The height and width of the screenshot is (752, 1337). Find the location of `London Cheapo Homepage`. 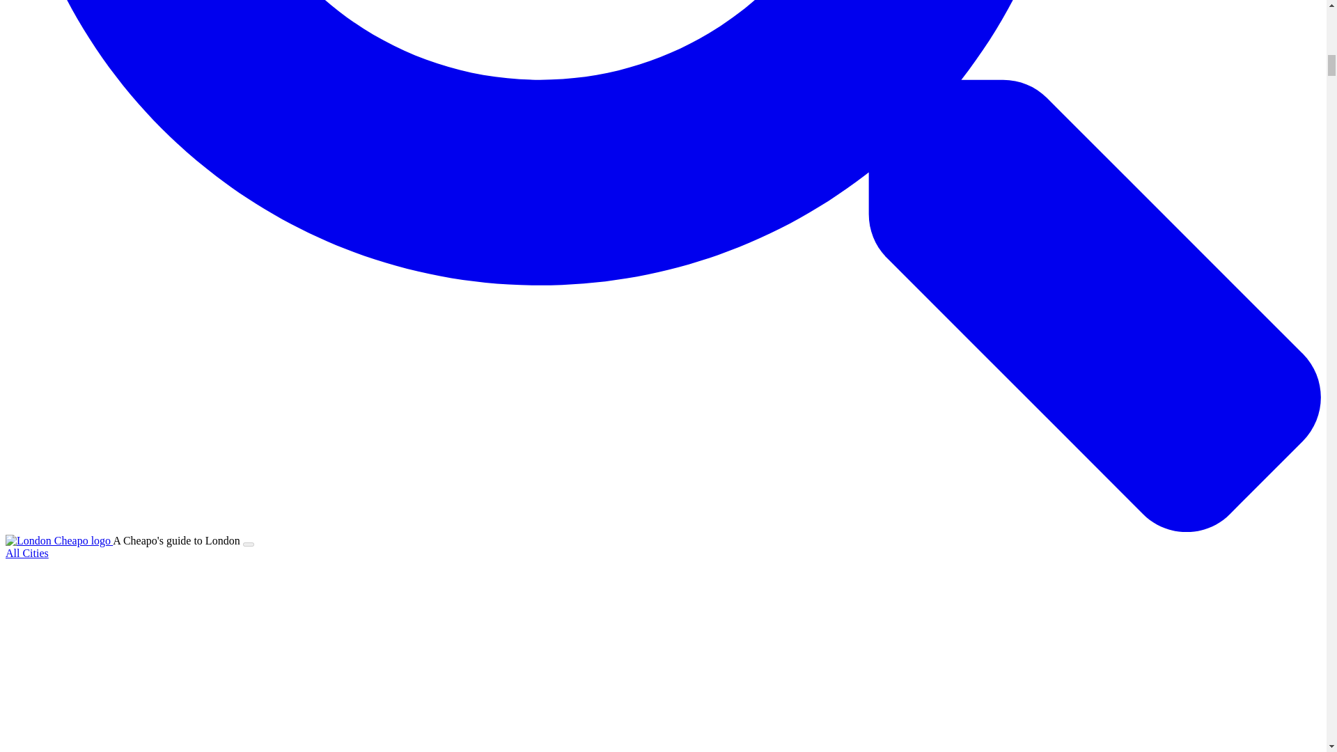

London Cheapo Homepage is located at coordinates (58, 540).